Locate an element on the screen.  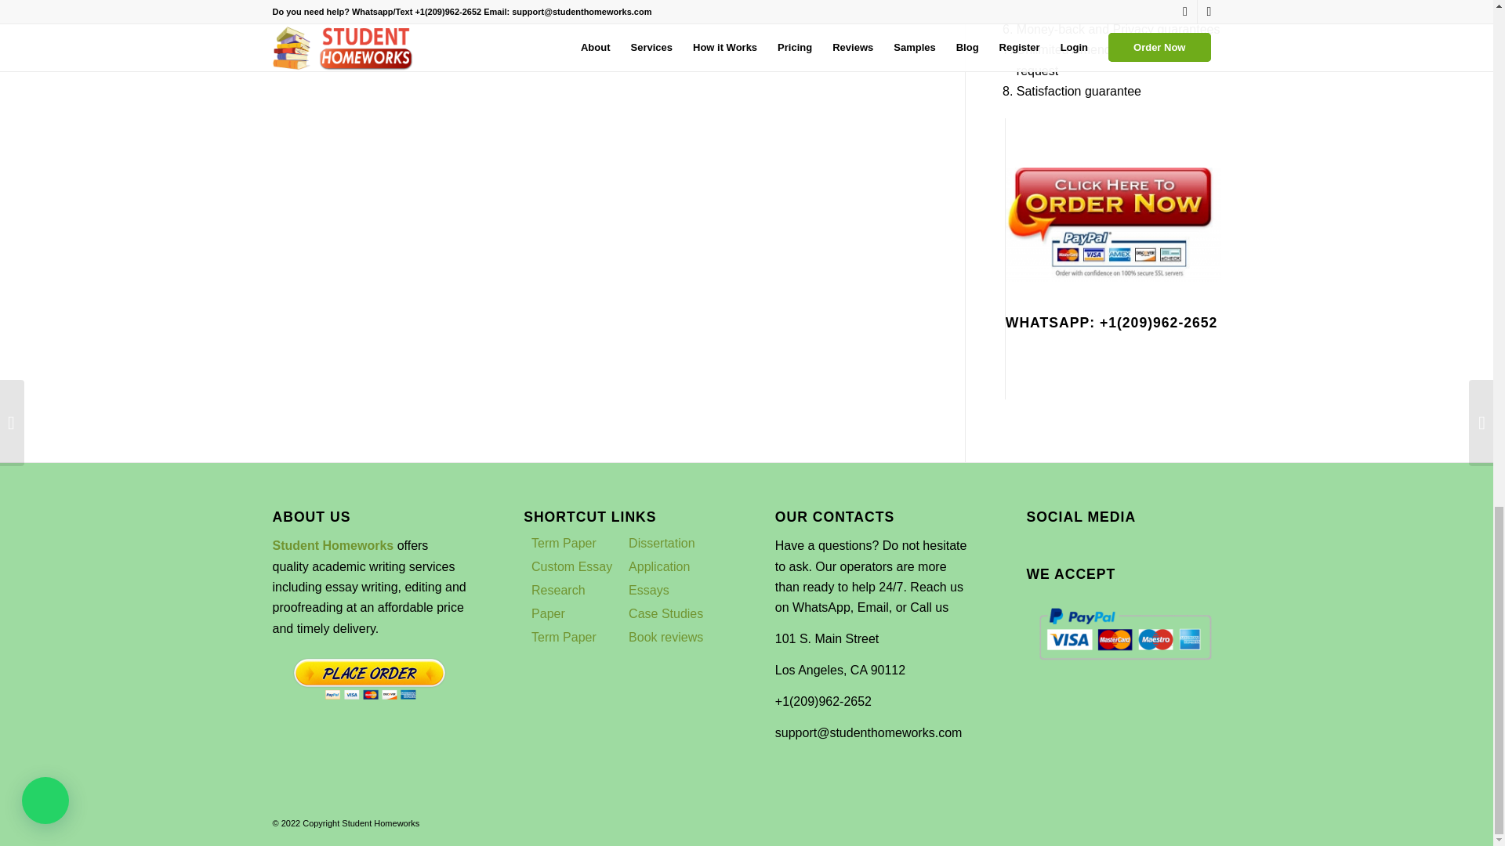
Research Paper is located at coordinates (558, 602).